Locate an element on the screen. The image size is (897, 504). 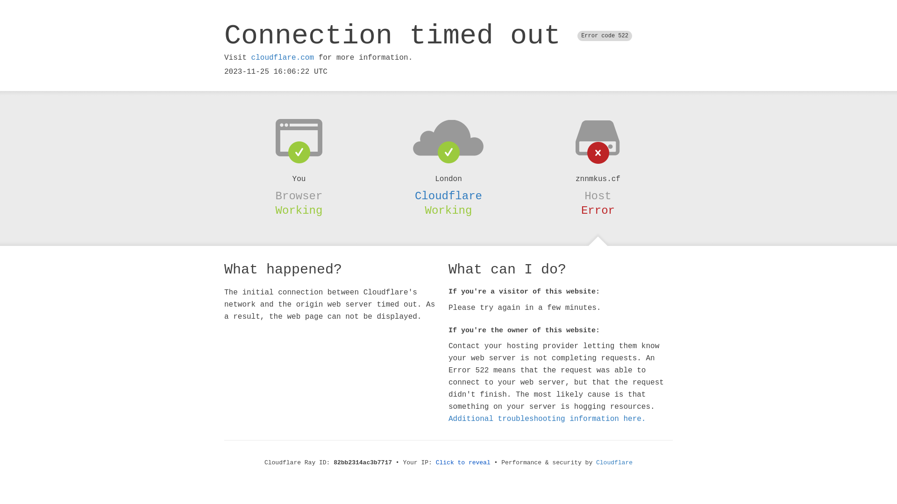
Additional troubleshooting information here. is located at coordinates (547, 419).